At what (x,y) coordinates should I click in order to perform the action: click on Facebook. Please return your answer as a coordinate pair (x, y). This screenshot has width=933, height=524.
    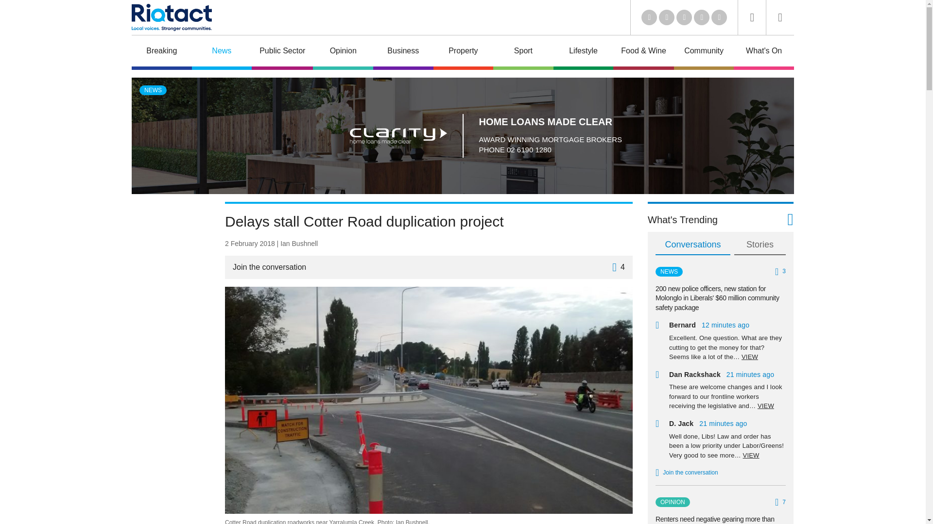
    Looking at the image, I should click on (702, 17).